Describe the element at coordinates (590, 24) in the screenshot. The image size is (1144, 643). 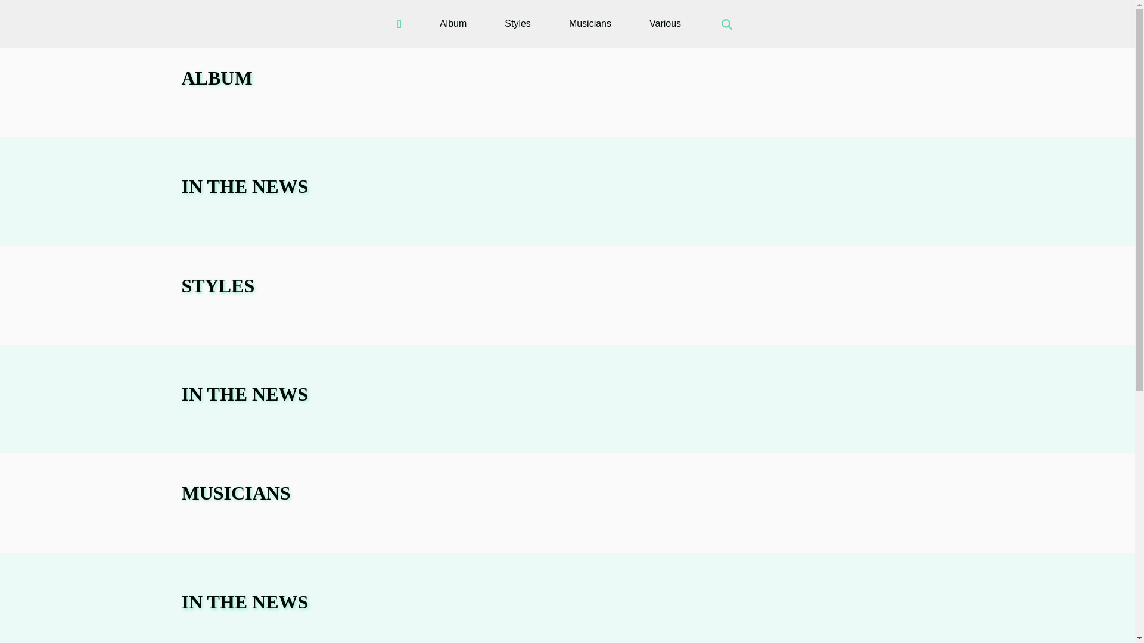
I see `Musicians` at that location.